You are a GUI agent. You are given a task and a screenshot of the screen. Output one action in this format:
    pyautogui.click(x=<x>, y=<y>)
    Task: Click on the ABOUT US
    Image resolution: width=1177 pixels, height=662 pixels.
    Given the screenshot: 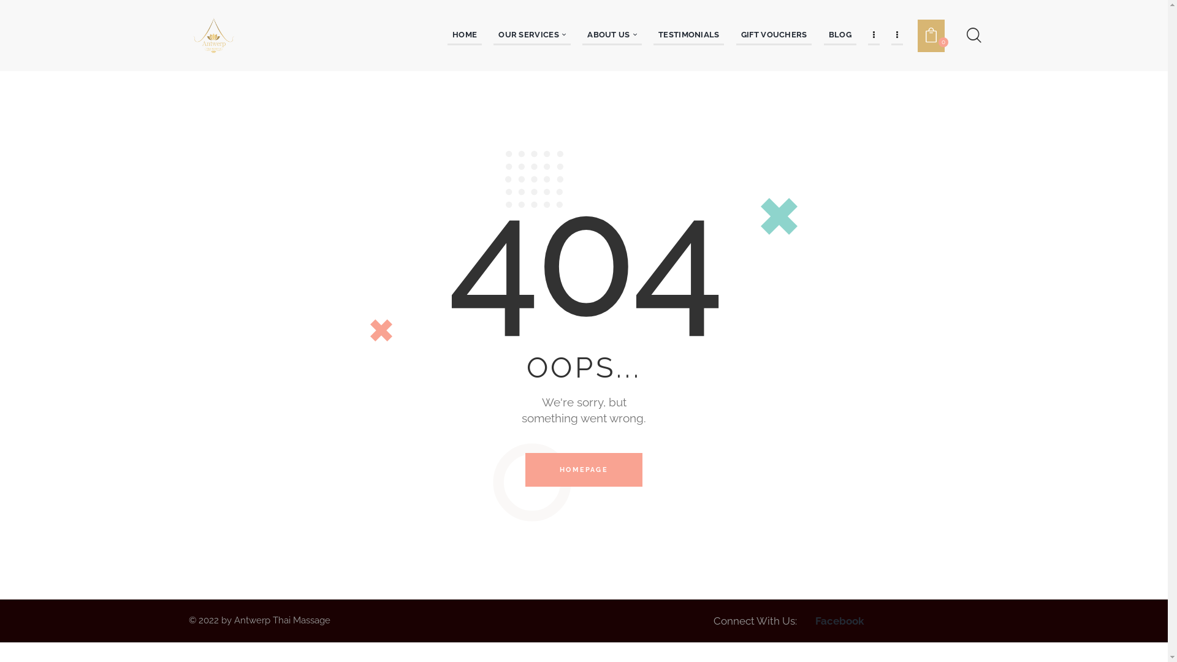 What is the action you would take?
    pyautogui.click(x=612, y=36)
    